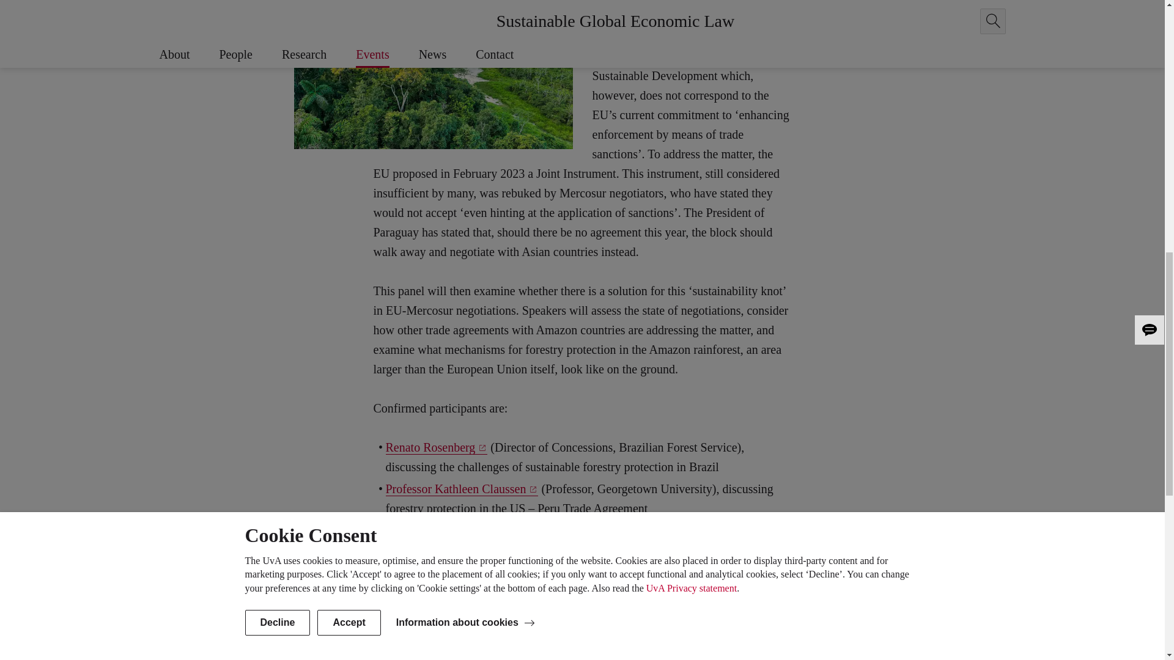 The width and height of the screenshot is (1174, 660). What do you see at coordinates (674, 12) in the screenshot?
I see `EU-Mercosur Association Agreement` at bounding box center [674, 12].